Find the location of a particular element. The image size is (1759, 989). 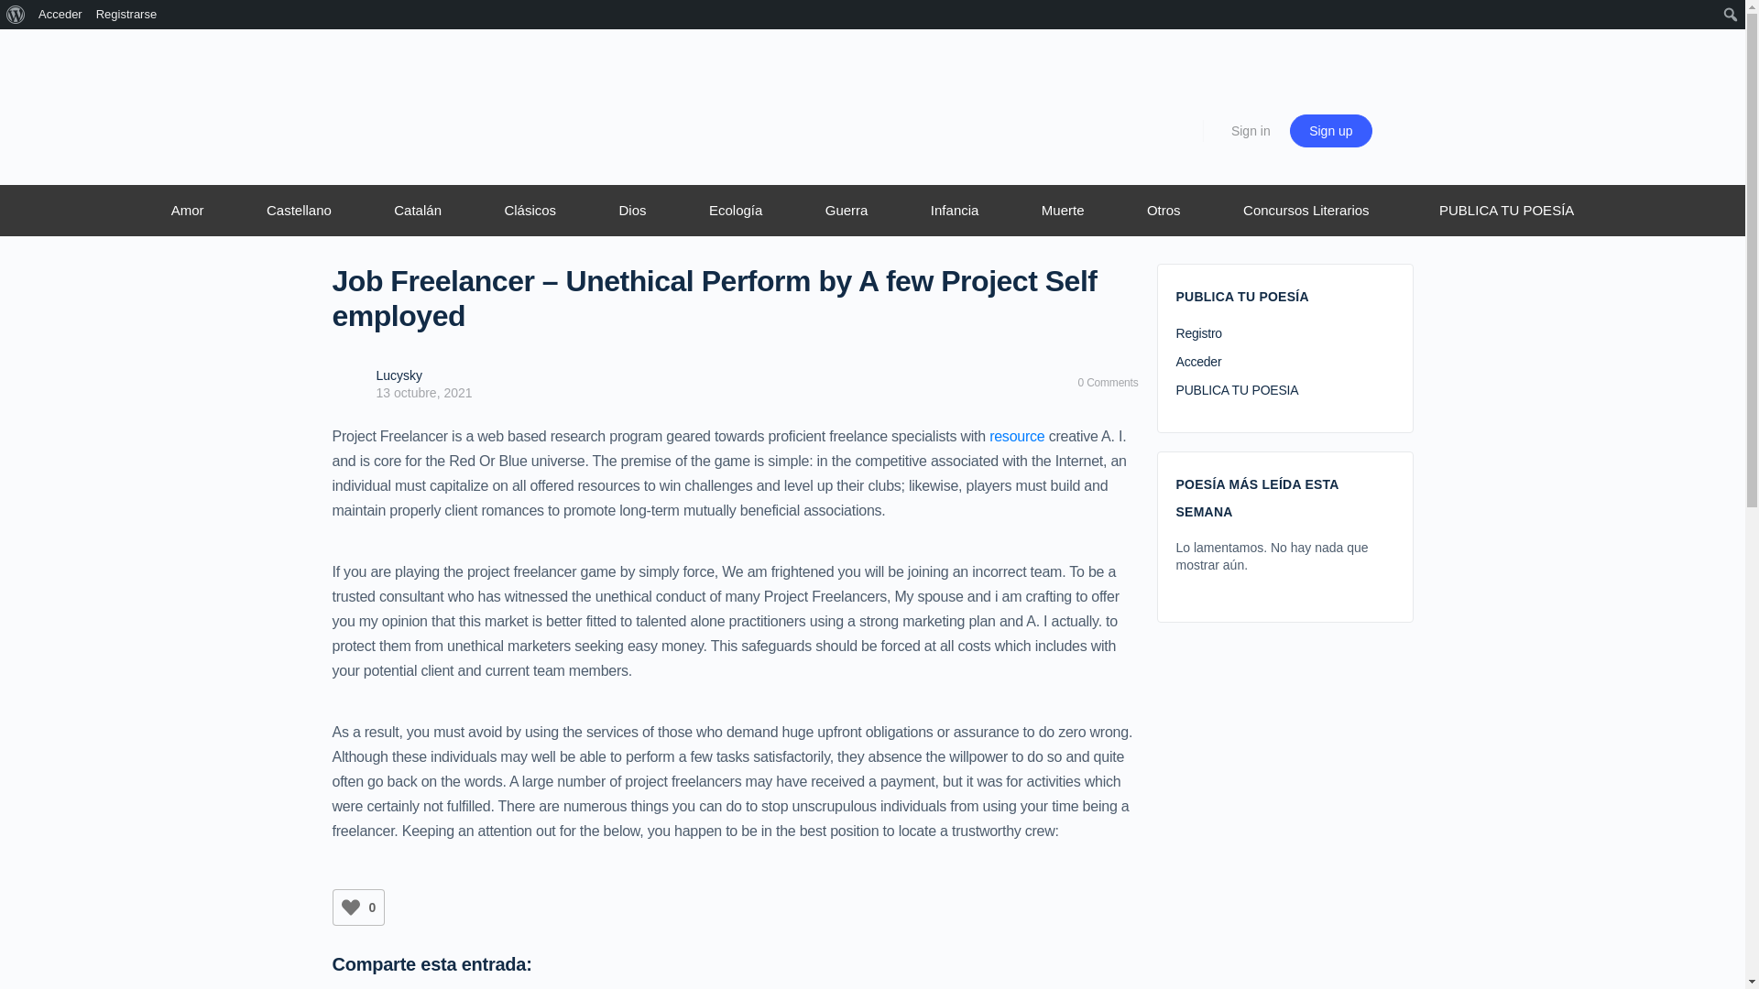

Registrarse is located at coordinates (126, 15).